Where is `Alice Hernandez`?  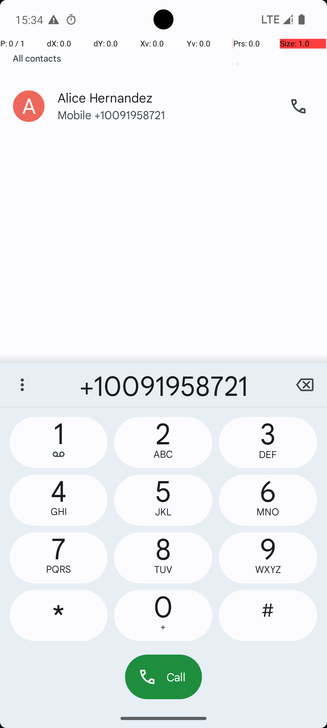
Alice Hernandez is located at coordinates (167, 92).